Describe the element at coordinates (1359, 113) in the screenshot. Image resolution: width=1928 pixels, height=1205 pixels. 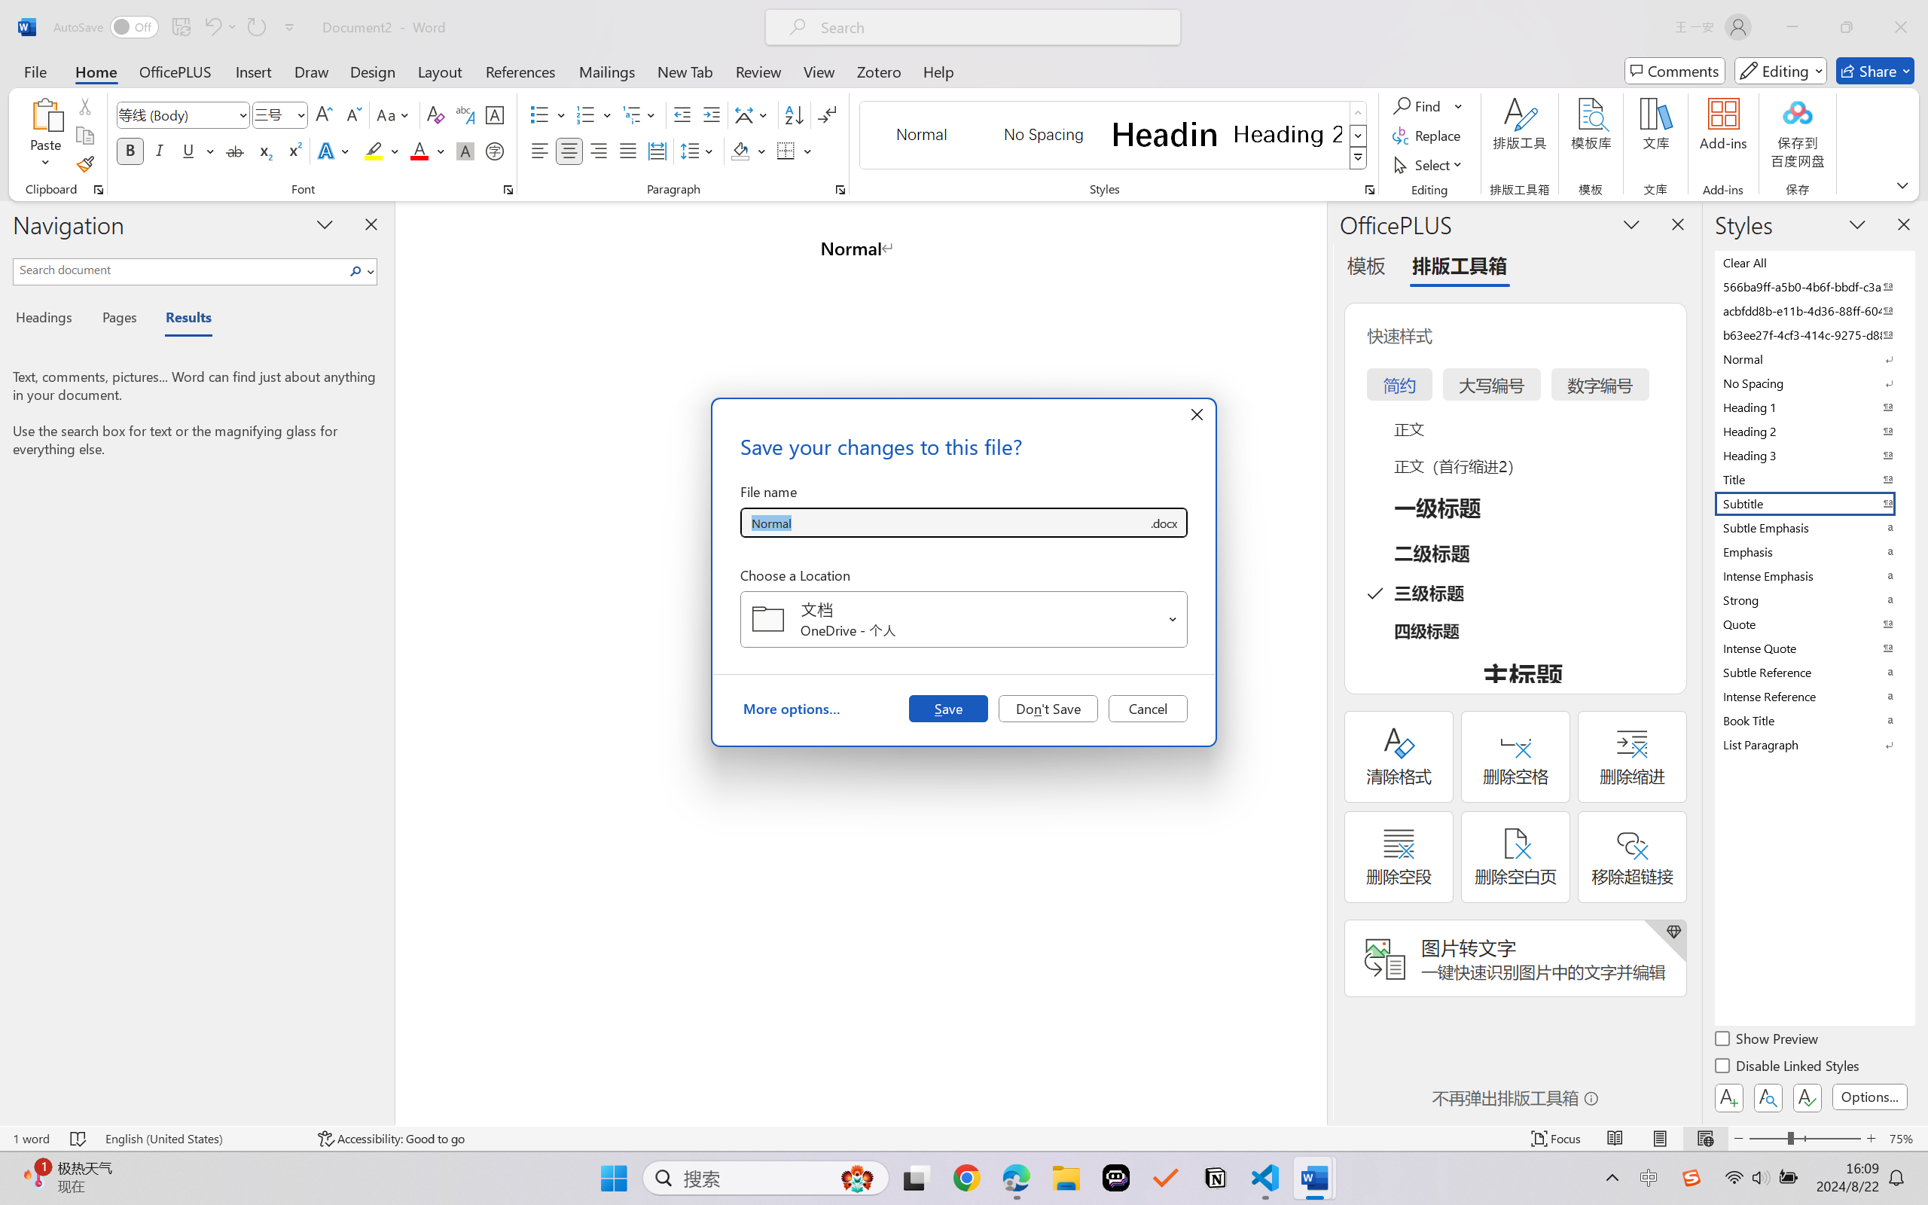
I see `Row up` at that location.